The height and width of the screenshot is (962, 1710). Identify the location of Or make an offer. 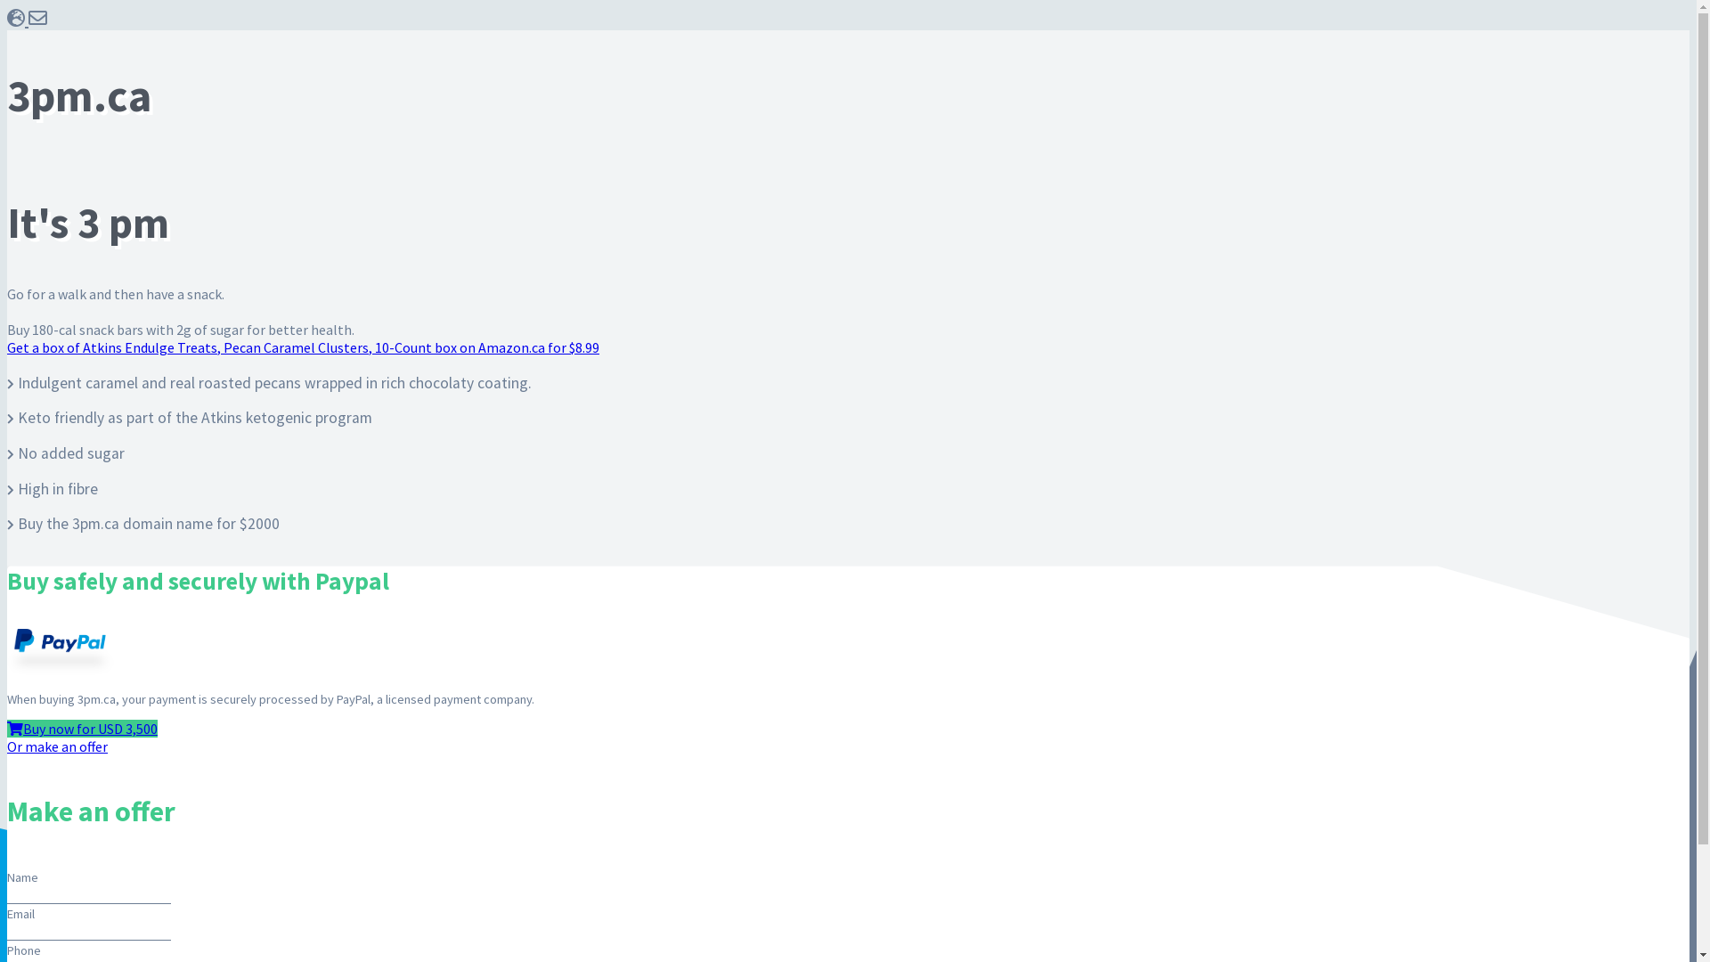
(57, 746).